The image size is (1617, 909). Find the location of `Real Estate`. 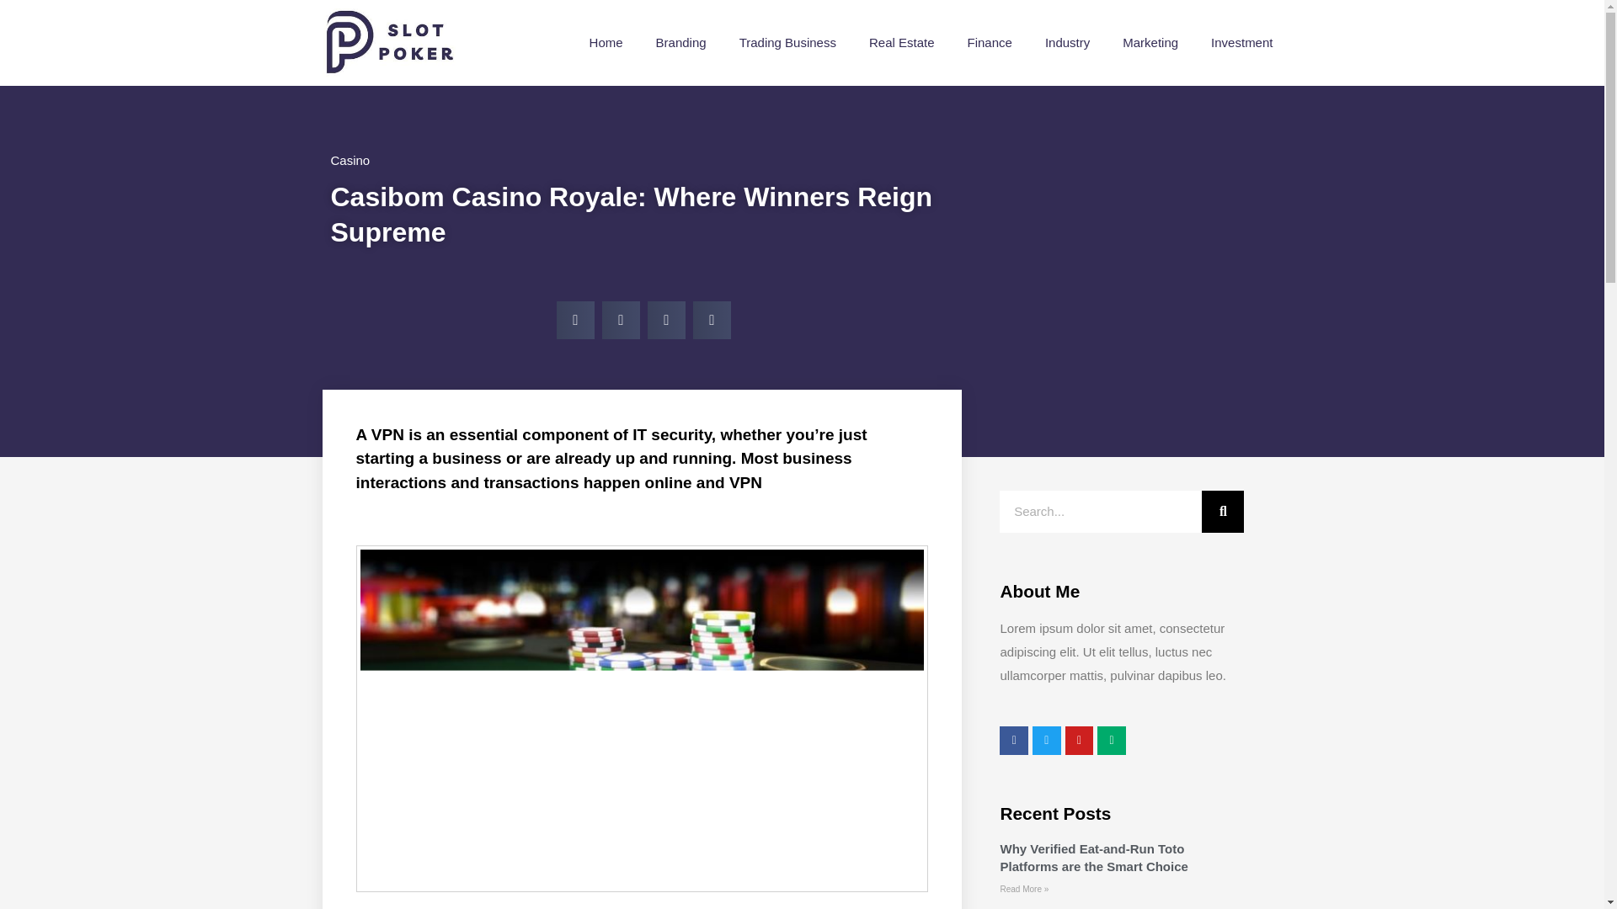

Real Estate is located at coordinates (902, 42).